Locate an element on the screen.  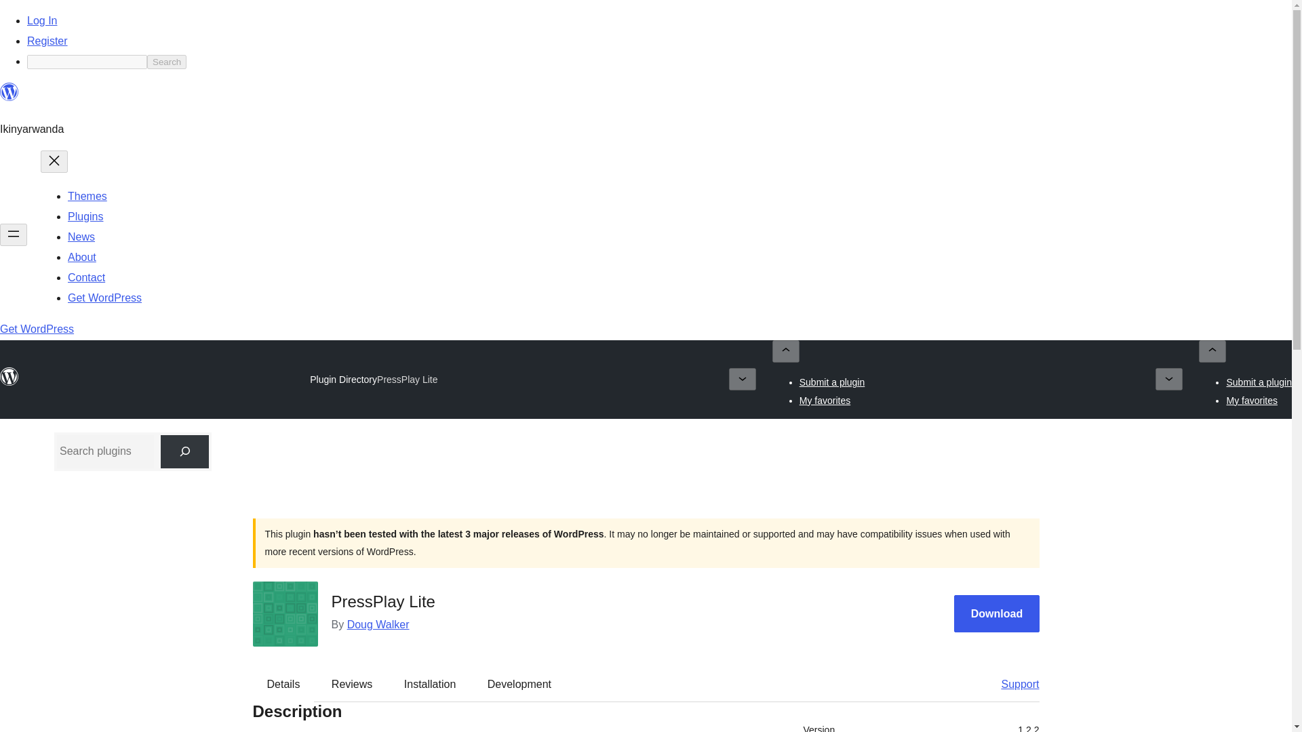
PressPlay Lite is located at coordinates (407, 380).